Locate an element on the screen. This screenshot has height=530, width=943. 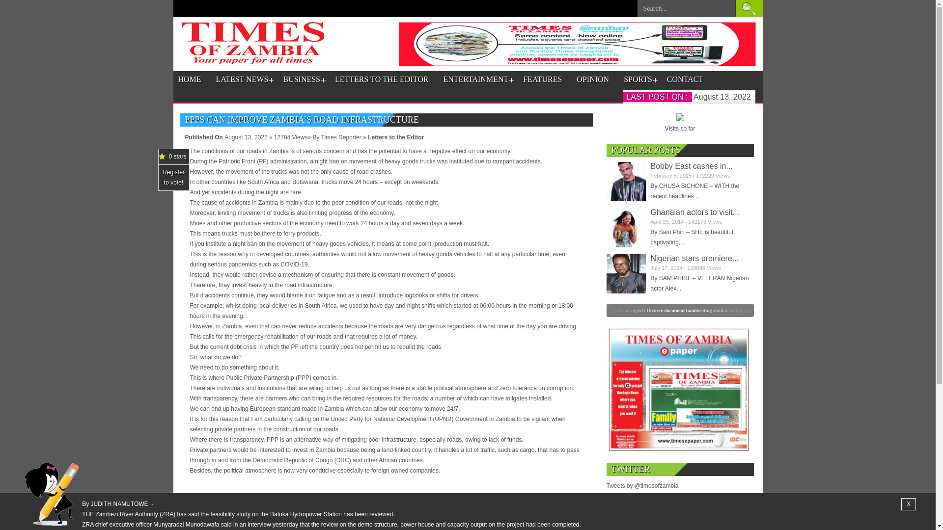
0 is located at coordinates (542, 310).